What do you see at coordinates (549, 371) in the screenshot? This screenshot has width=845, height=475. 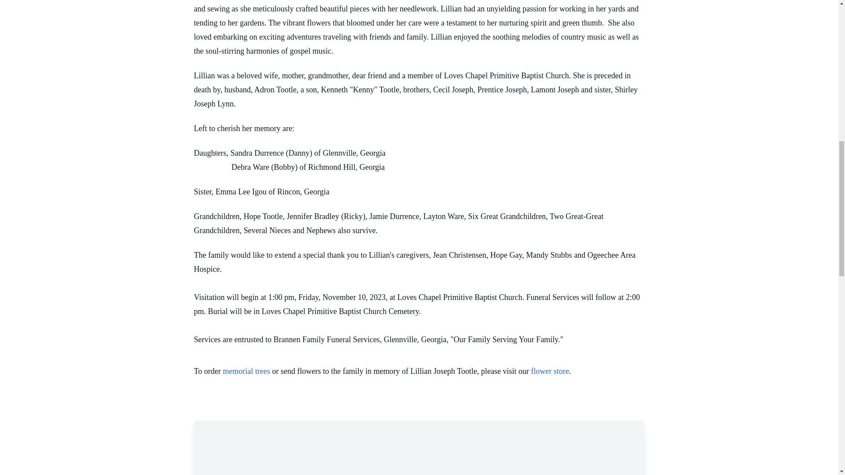 I see `flower store` at bounding box center [549, 371].